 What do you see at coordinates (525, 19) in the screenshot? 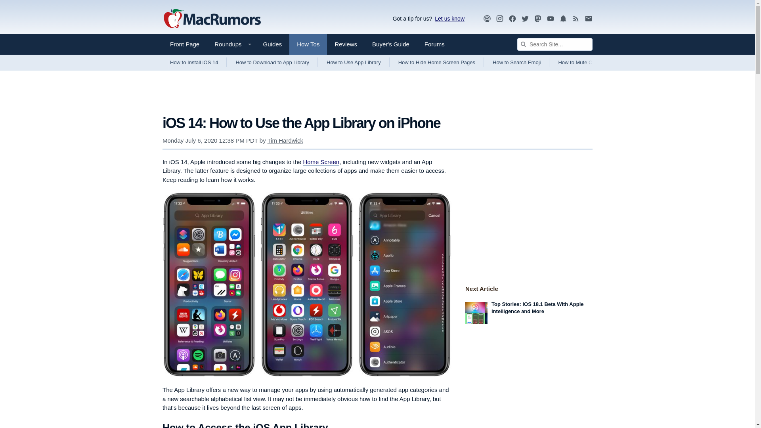
I see `Twitter` at bounding box center [525, 19].